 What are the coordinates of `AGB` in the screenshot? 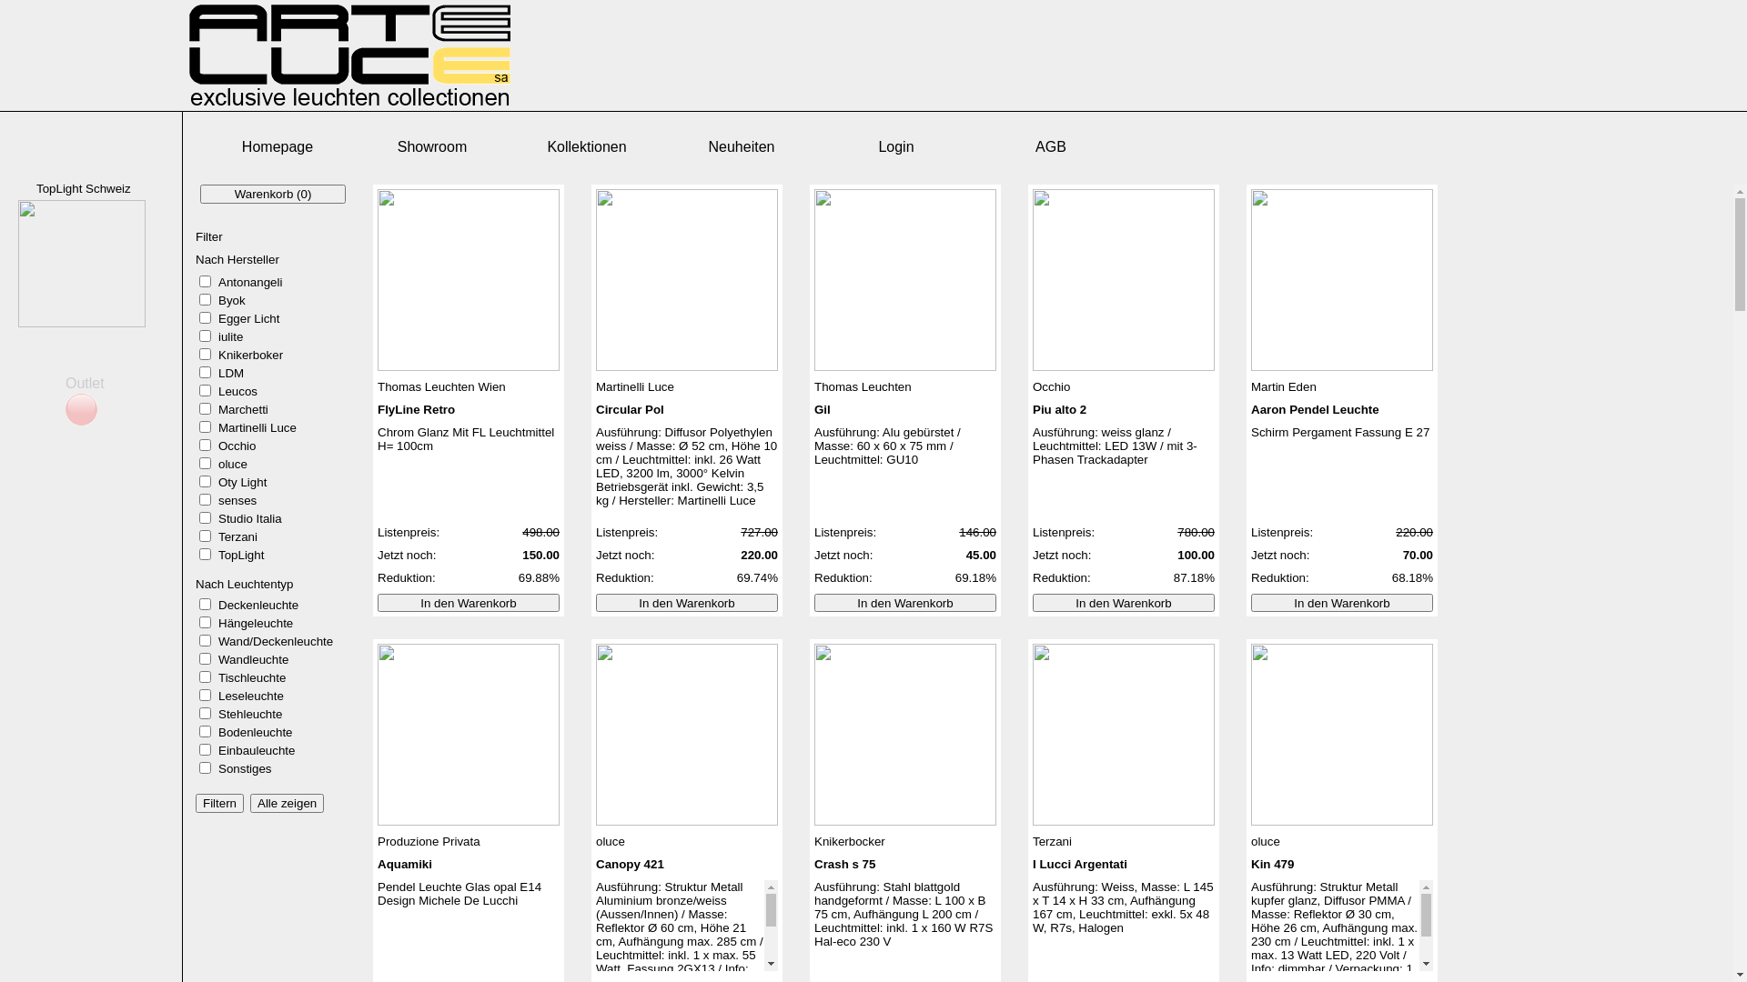 It's located at (1051, 147).